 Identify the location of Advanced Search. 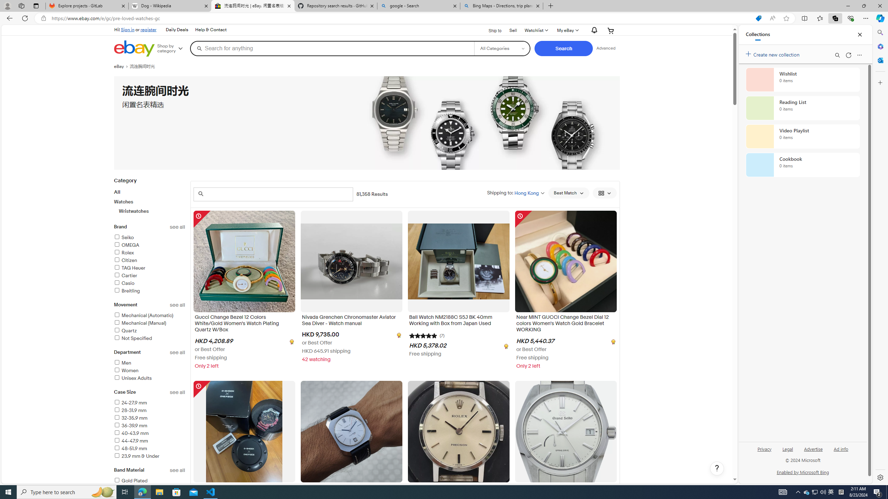
(606, 48).